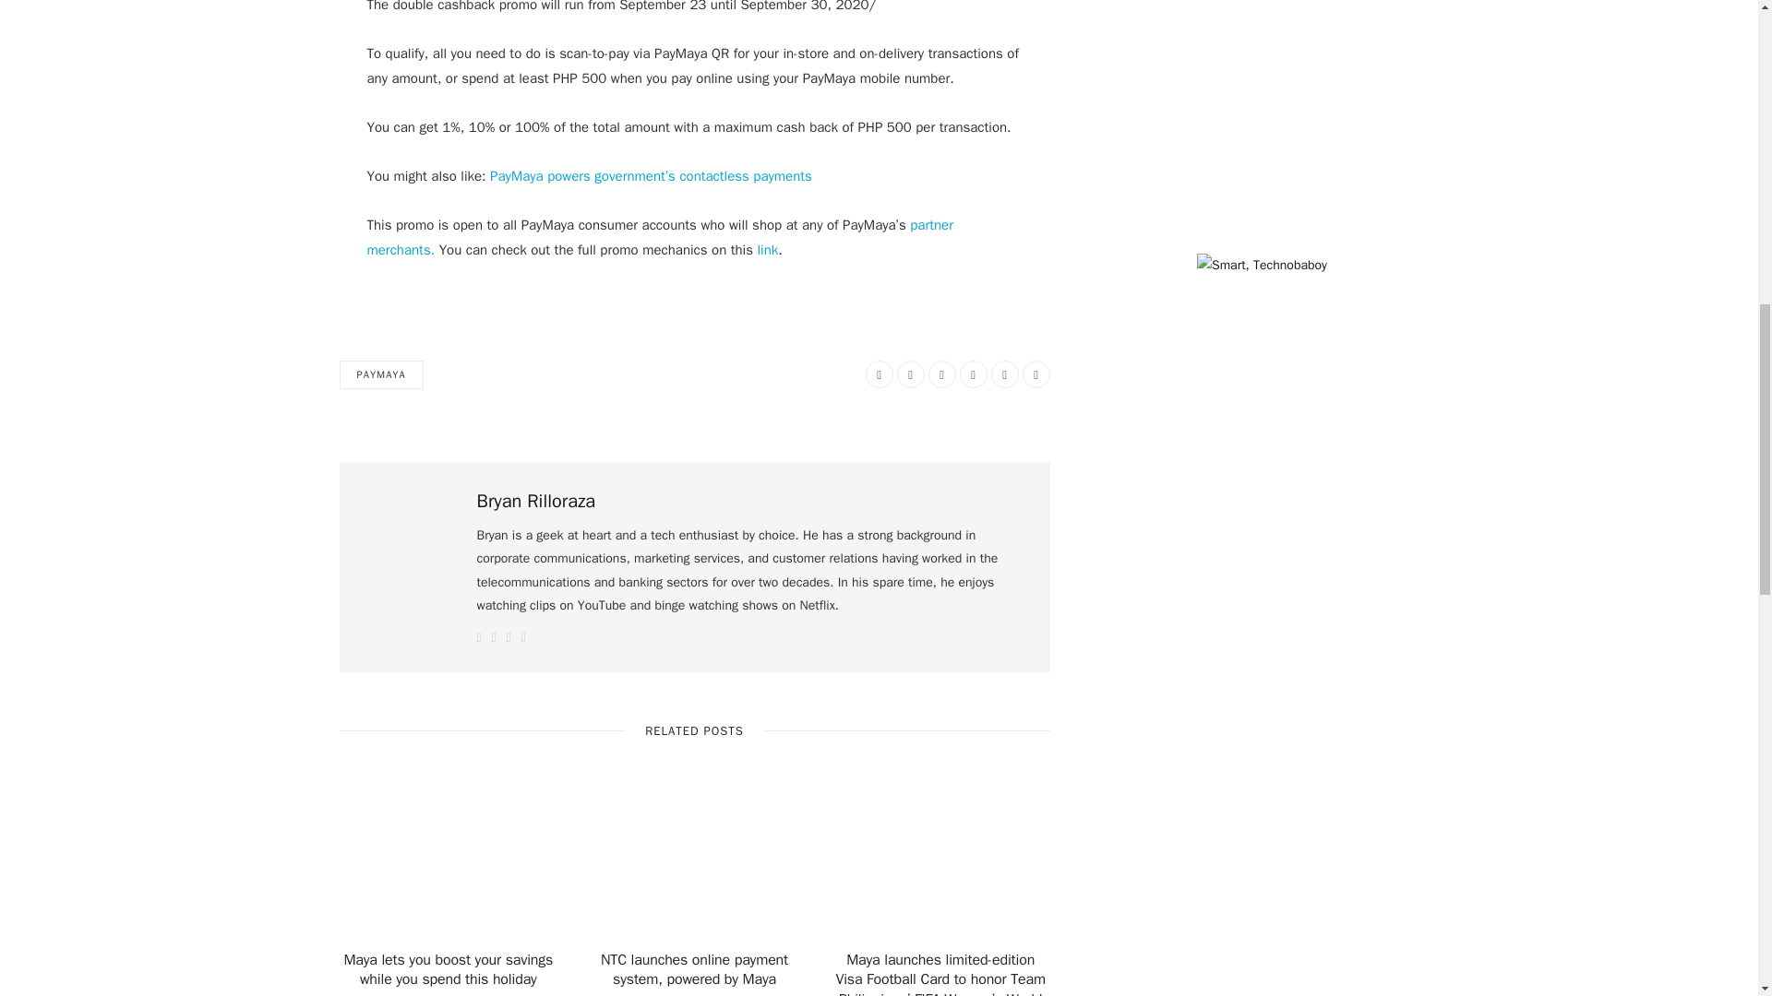 The image size is (1772, 996). Describe the element at coordinates (1036, 374) in the screenshot. I see `Email` at that location.